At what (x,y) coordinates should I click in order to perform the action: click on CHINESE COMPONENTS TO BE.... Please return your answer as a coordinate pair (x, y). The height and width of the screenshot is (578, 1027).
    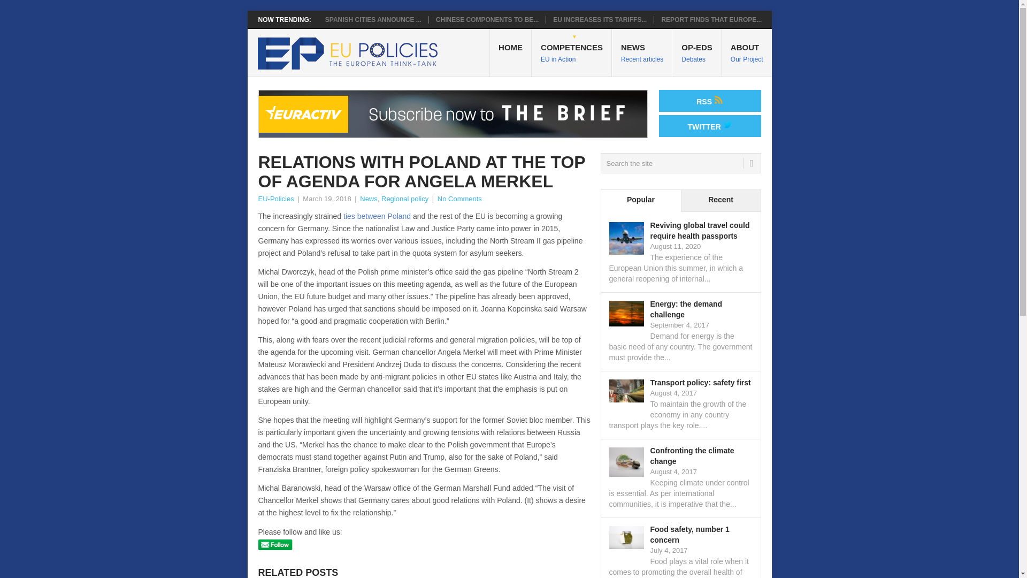
    Looking at the image, I should click on (697, 52).